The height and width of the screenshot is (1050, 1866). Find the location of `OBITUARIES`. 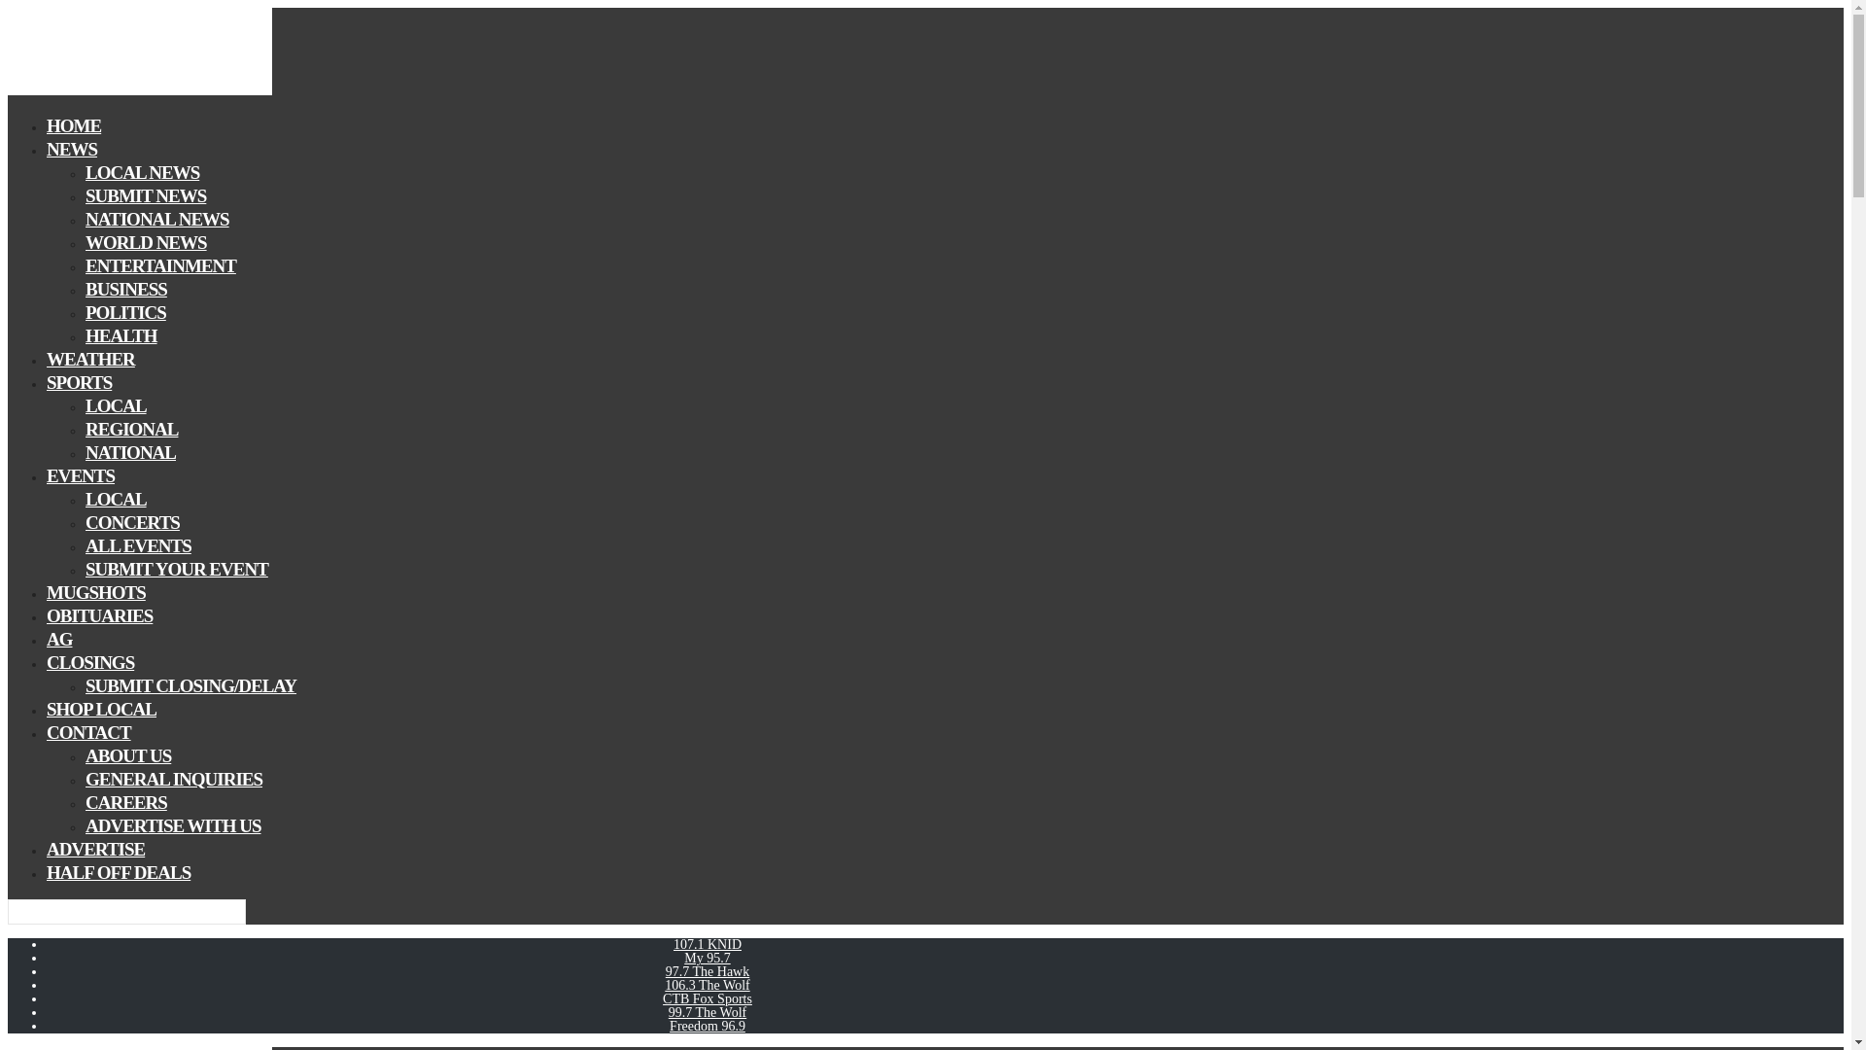

OBITUARIES is located at coordinates (99, 615).